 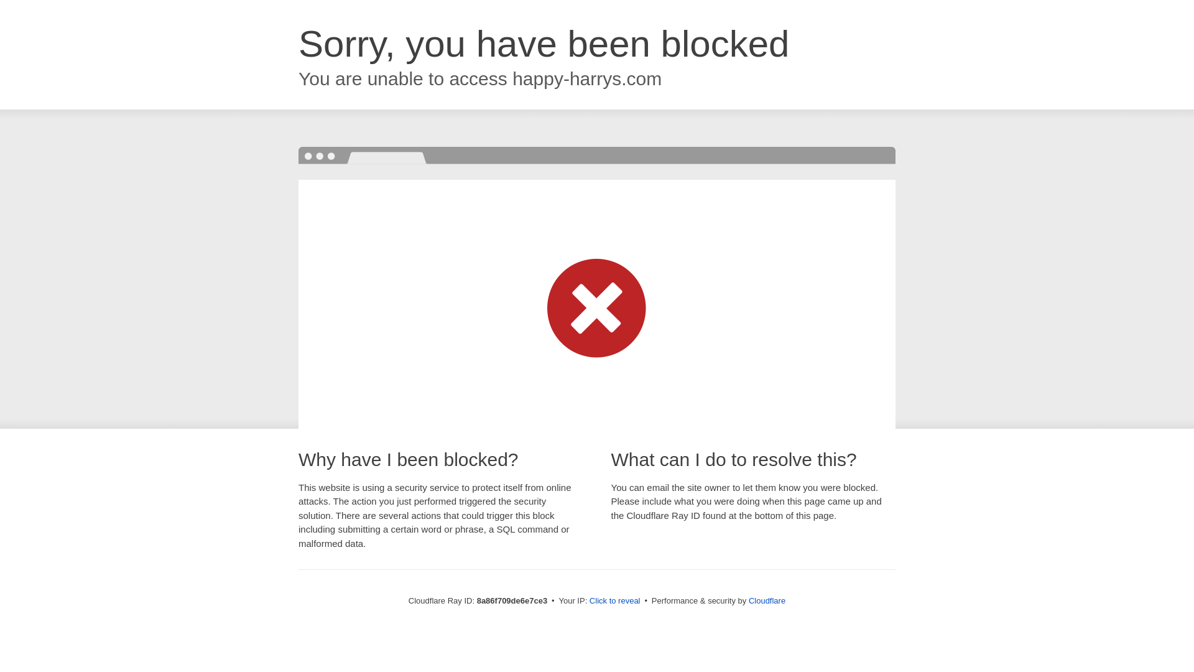 What do you see at coordinates (767, 600) in the screenshot?
I see `Cloudflare` at bounding box center [767, 600].